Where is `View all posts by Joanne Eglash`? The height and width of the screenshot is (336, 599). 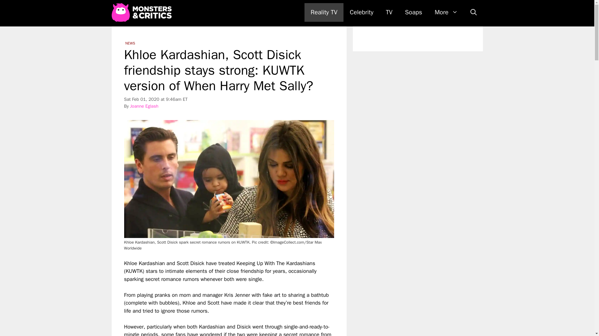 View all posts by Joanne Eglash is located at coordinates (144, 106).